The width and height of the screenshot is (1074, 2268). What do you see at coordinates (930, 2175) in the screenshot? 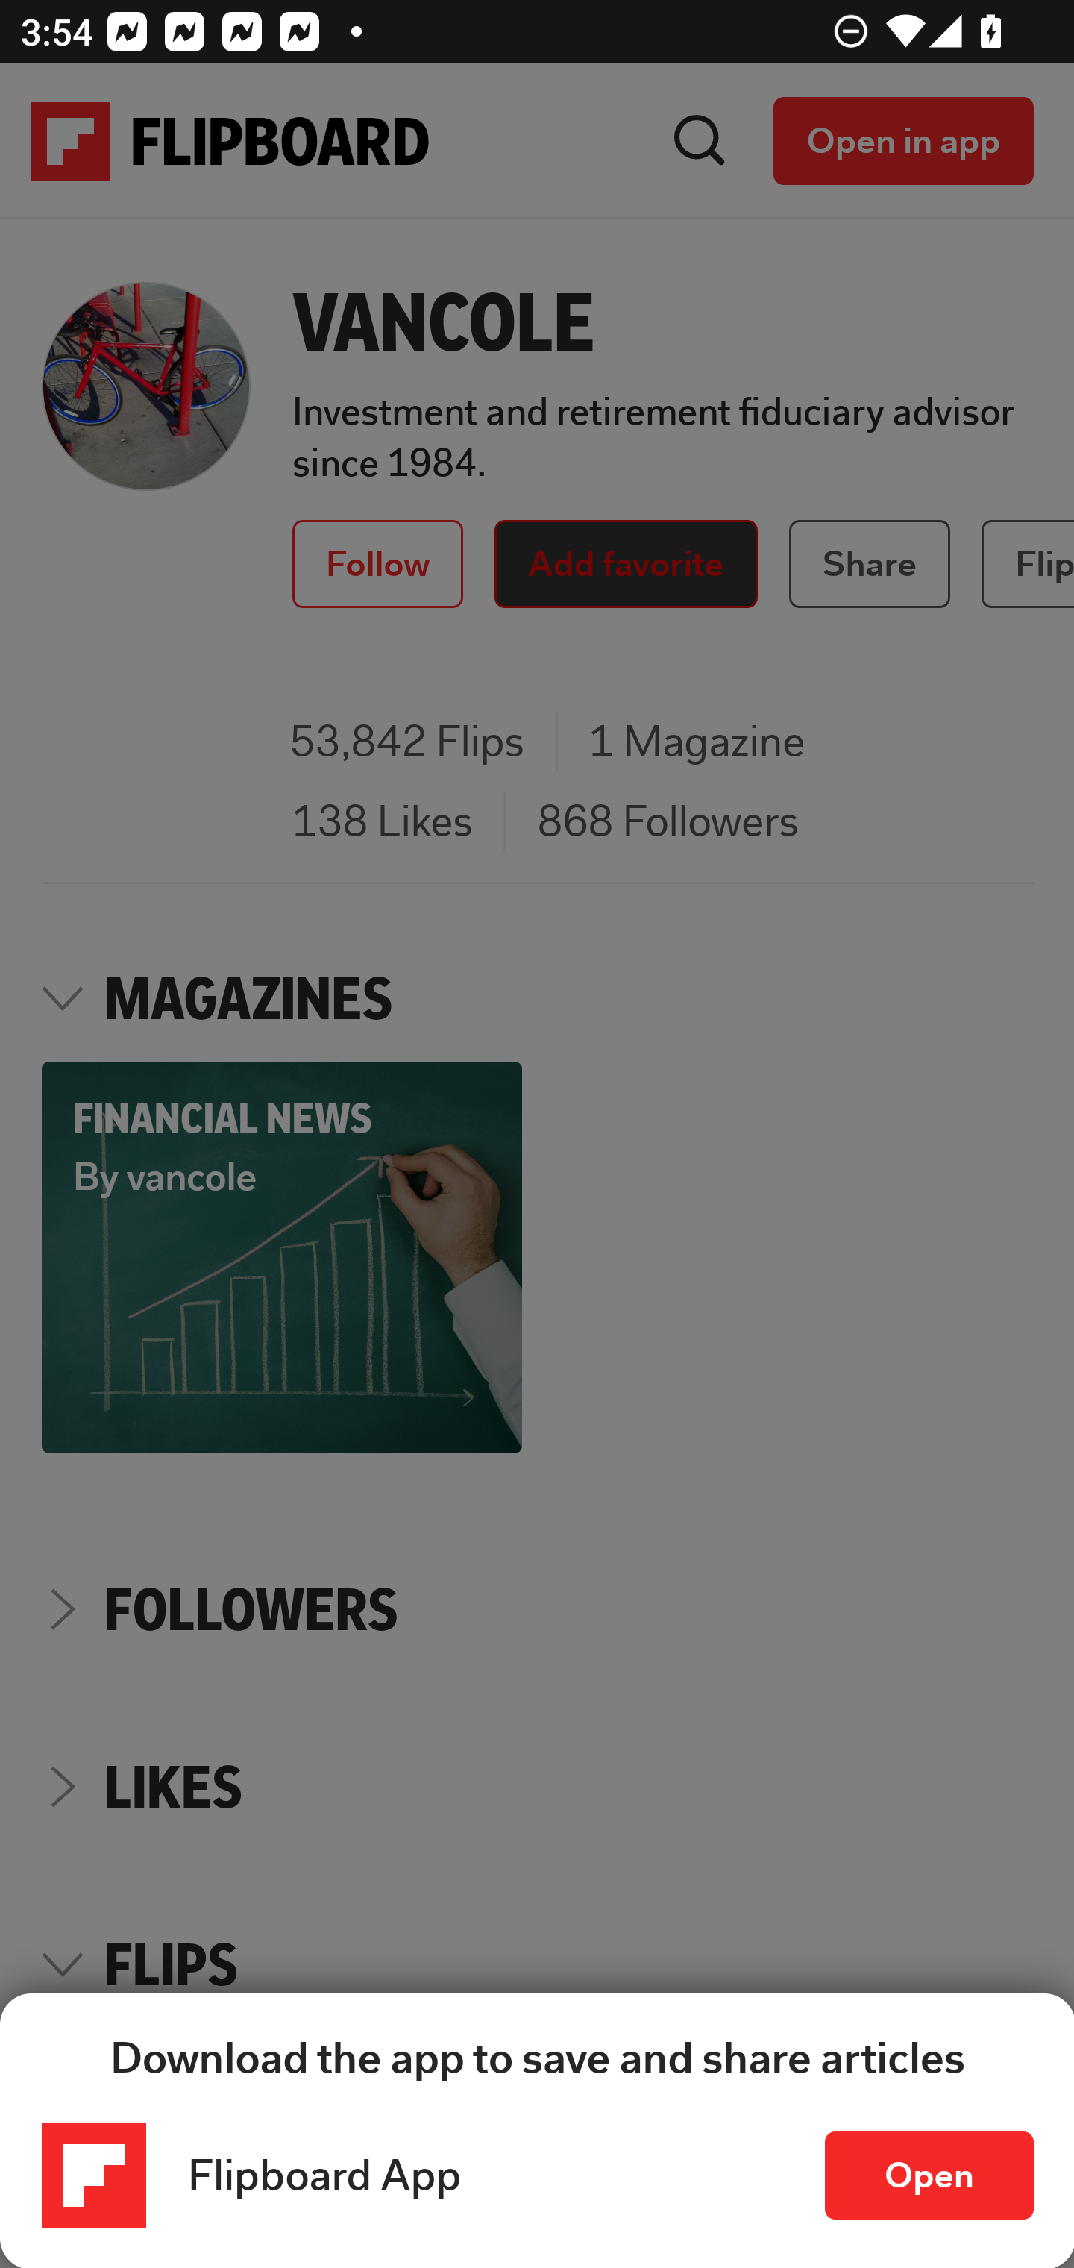
I see `Open` at bounding box center [930, 2175].